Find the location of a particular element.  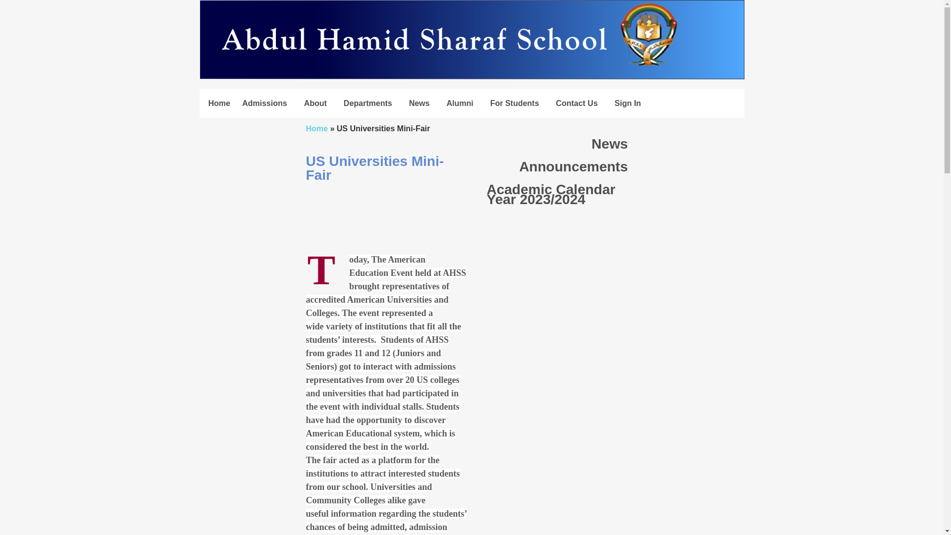

Alumni is located at coordinates (462, 103).